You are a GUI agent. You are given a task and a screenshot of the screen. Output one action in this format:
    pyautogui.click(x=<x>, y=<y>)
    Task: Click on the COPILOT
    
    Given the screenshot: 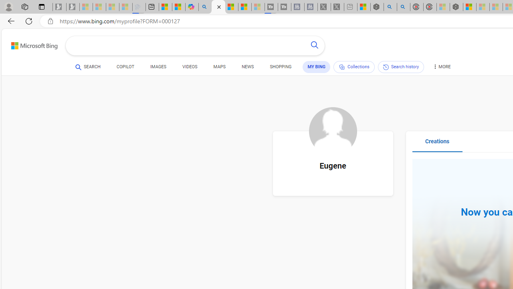 What is the action you would take?
    pyautogui.click(x=125, y=67)
    